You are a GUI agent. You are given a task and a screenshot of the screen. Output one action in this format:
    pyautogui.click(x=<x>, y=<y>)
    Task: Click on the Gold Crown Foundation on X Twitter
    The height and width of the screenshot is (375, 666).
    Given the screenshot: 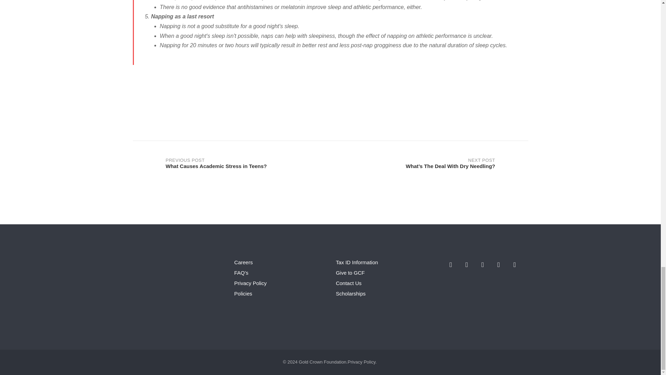 What is the action you would take?
    pyautogui.click(x=499, y=265)
    